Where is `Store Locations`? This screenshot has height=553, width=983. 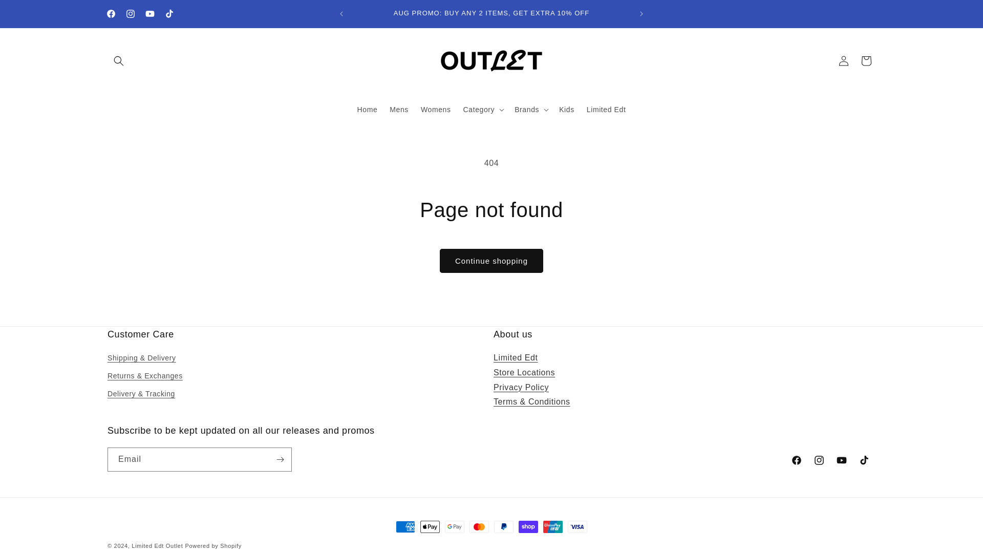 Store Locations is located at coordinates (524, 372).